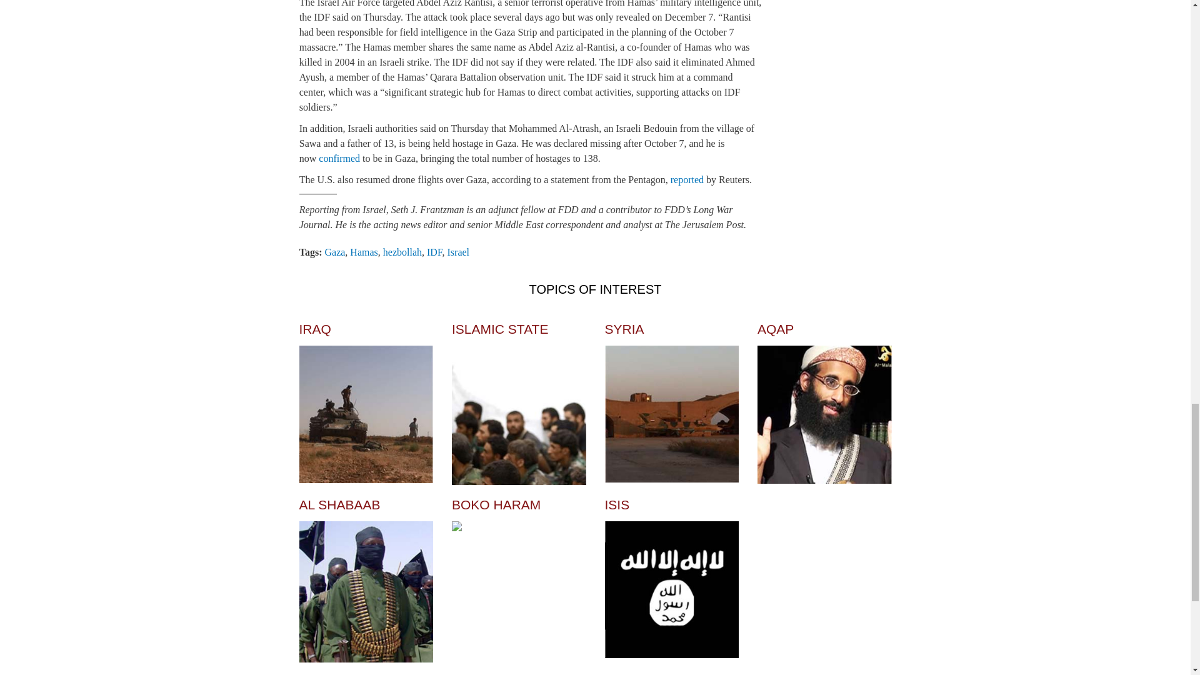  I want to click on Gaza, so click(335, 252).